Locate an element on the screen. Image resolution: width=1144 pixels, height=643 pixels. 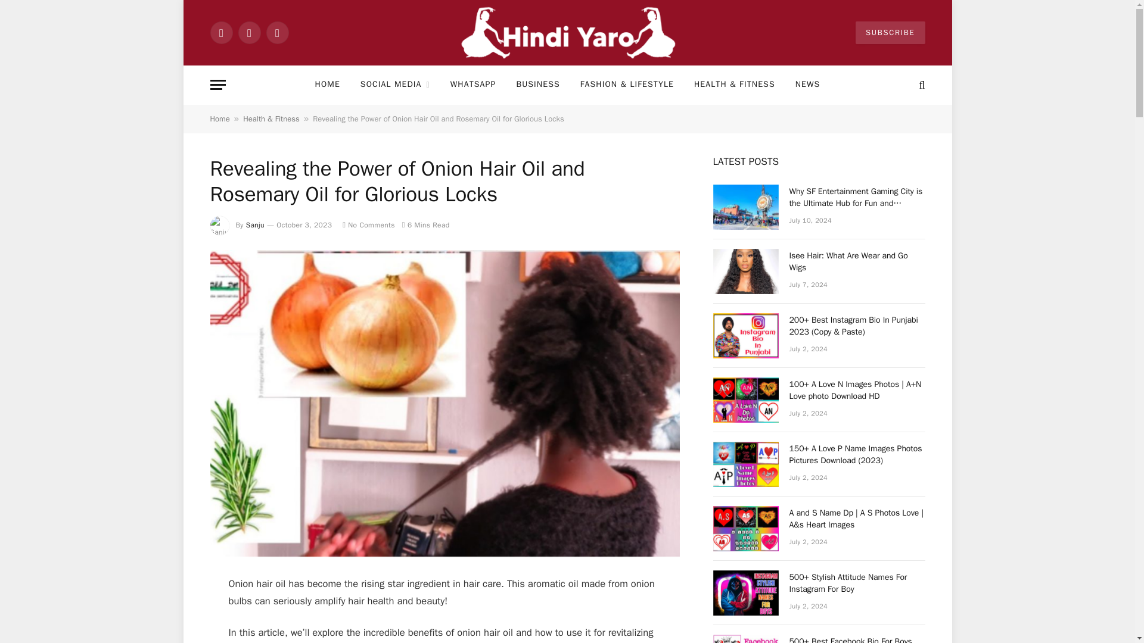
Facebook is located at coordinates (220, 32).